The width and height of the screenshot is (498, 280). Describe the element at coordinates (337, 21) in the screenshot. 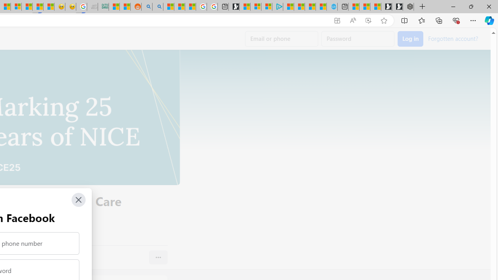

I see `App available. Install Facebook` at that location.